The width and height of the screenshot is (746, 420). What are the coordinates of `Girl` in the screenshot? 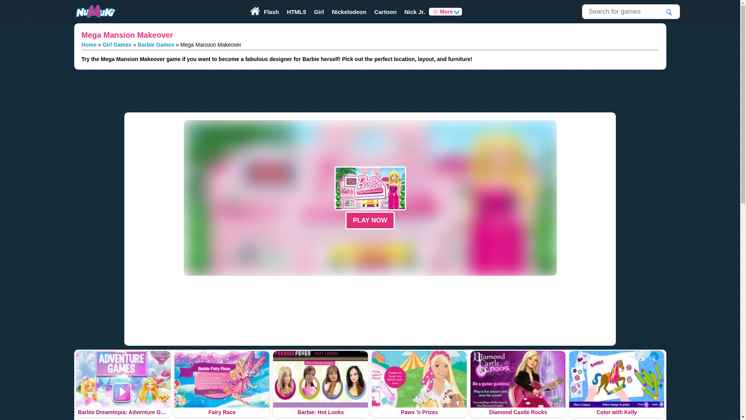 It's located at (319, 12).